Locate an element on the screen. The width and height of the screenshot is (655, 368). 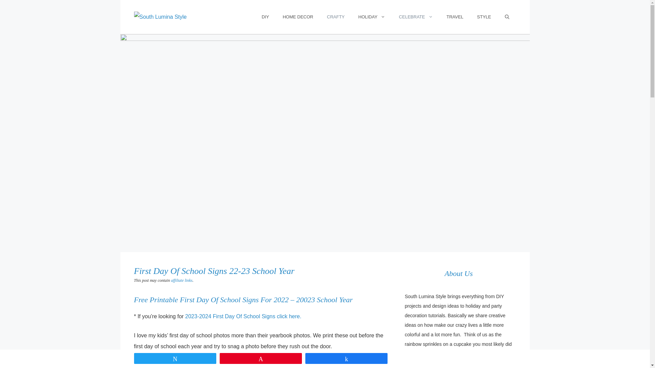
TRAVEL is located at coordinates (455, 17).